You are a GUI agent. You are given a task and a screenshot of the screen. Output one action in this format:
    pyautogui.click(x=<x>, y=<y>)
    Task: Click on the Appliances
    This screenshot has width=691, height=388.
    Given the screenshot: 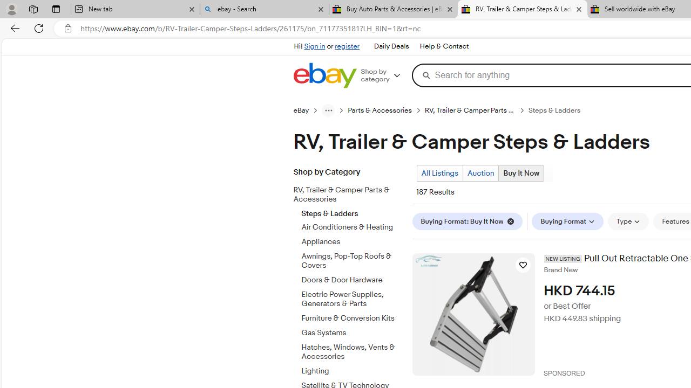 What is the action you would take?
    pyautogui.click(x=353, y=240)
    